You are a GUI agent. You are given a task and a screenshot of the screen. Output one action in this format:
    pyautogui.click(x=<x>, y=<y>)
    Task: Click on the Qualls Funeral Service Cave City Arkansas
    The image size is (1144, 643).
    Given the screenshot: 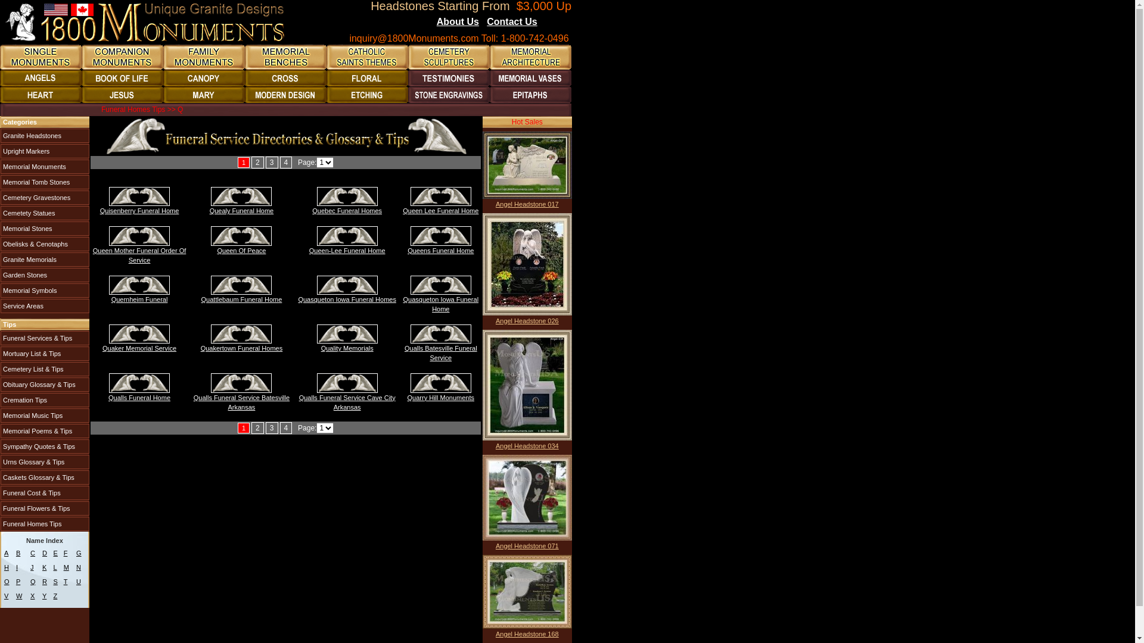 What is the action you would take?
    pyautogui.click(x=347, y=383)
    